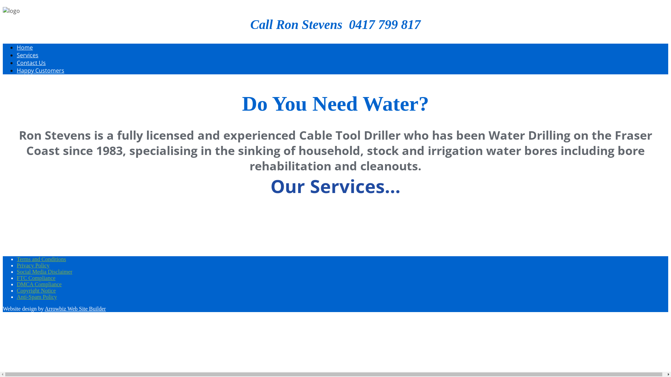 The width and height of the screenshot is (671, 377). I want to click on DMCA Compliance, so click(39, 284).